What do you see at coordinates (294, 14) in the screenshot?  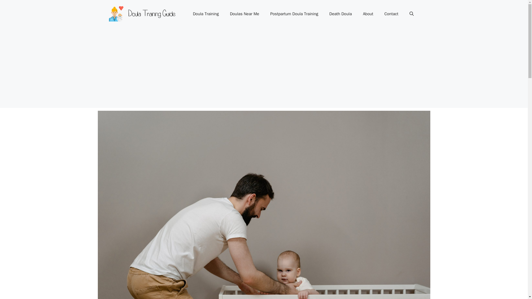 I see `Postpartum Doula Training` at bounding box center [294, 14].